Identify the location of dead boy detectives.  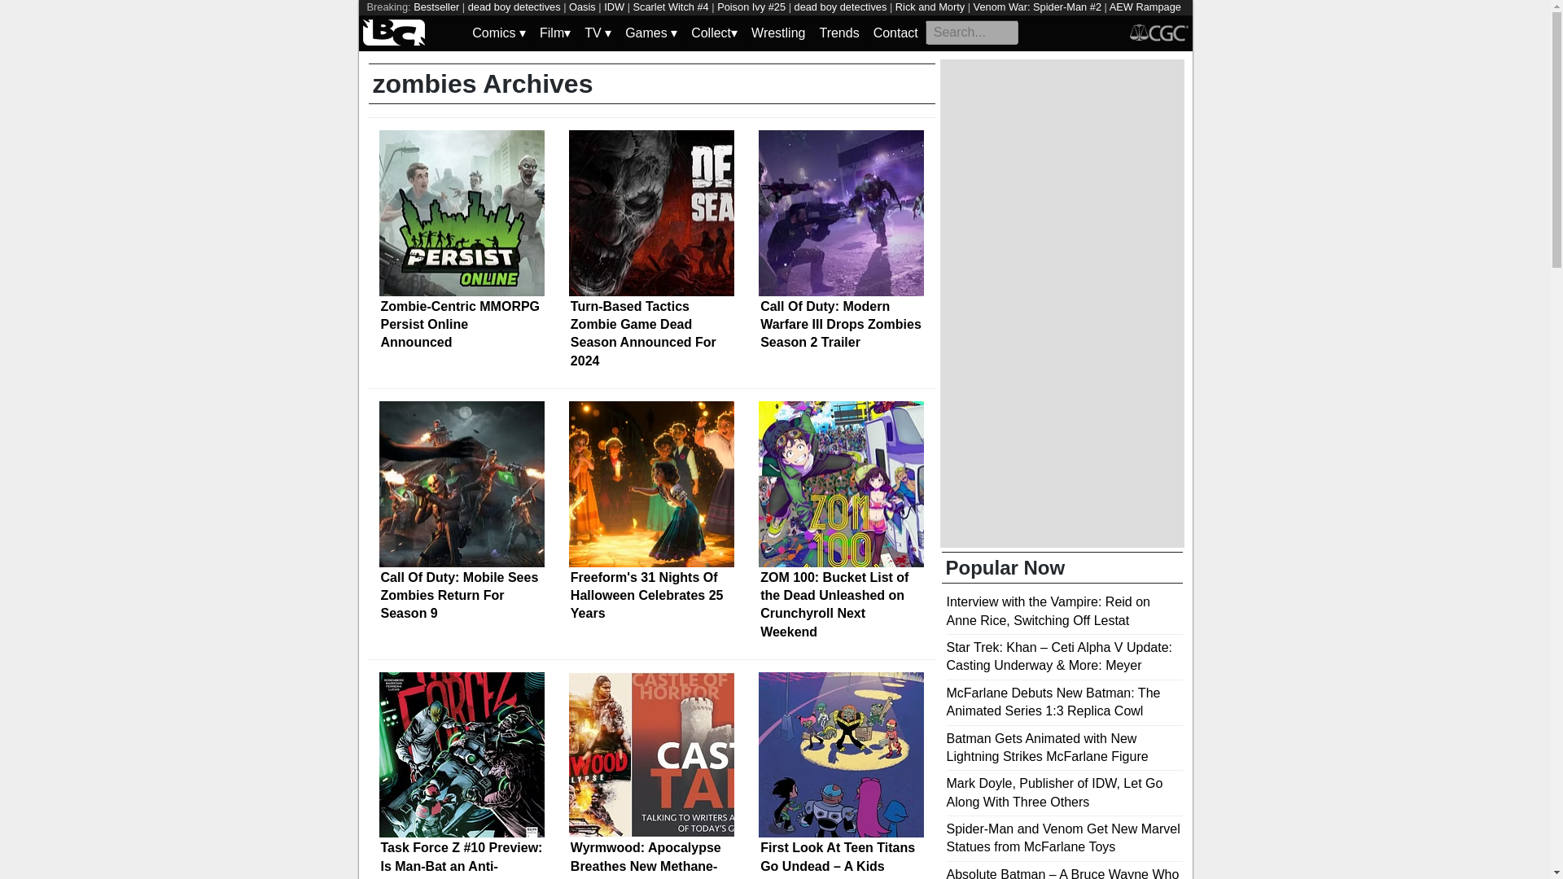
(514, 7).